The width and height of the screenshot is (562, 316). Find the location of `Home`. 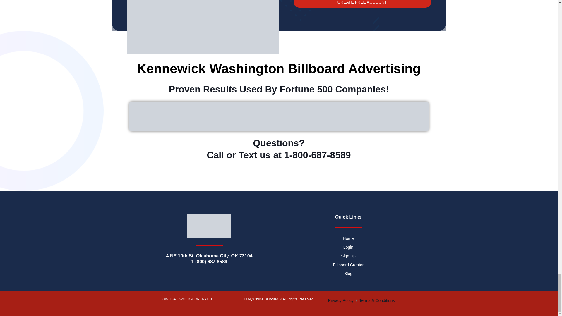

Home is located at coordinates (348, 238).